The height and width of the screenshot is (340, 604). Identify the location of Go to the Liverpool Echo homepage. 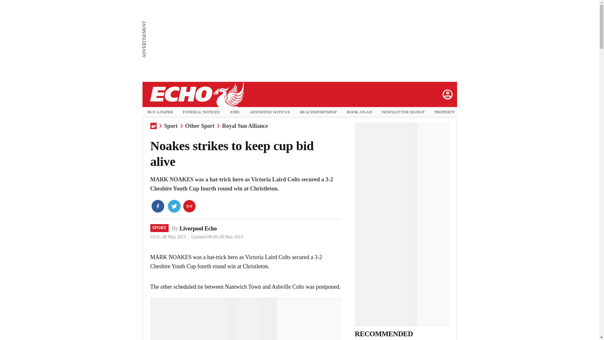
(196, 94).